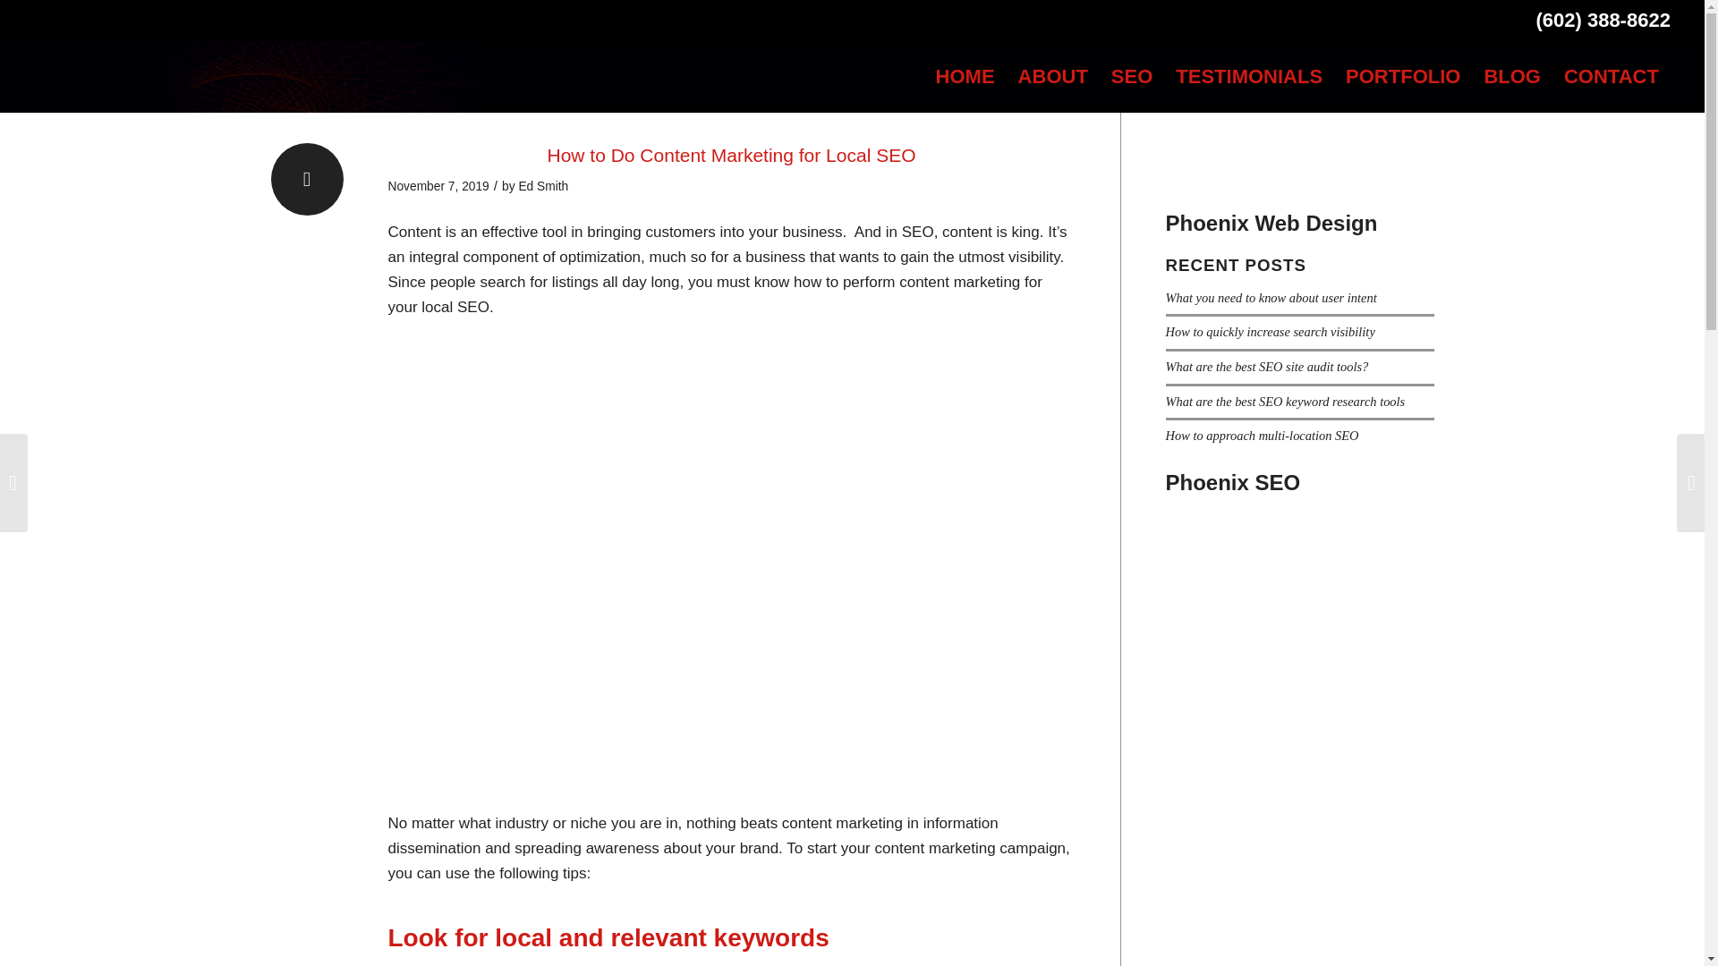 The width and height of the screenshot is (1718, 966). Describe the element at coordinates (730, 155) in the screenshot. I see `Permanent Link: How to Do Content Marketing for Local SEO` at that location.